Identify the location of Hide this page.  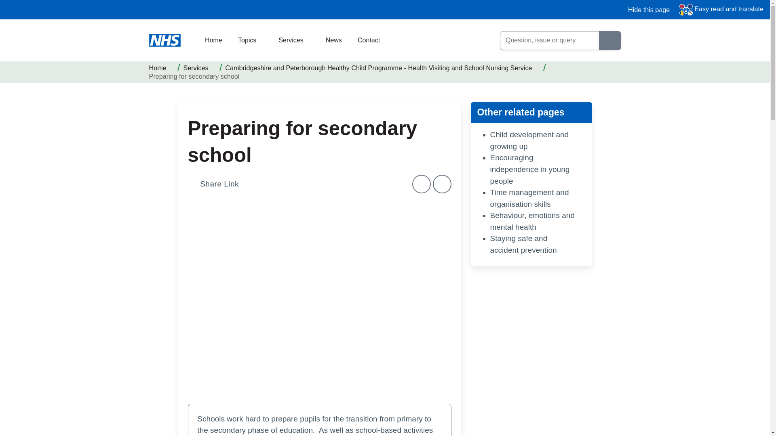
(644, 10).